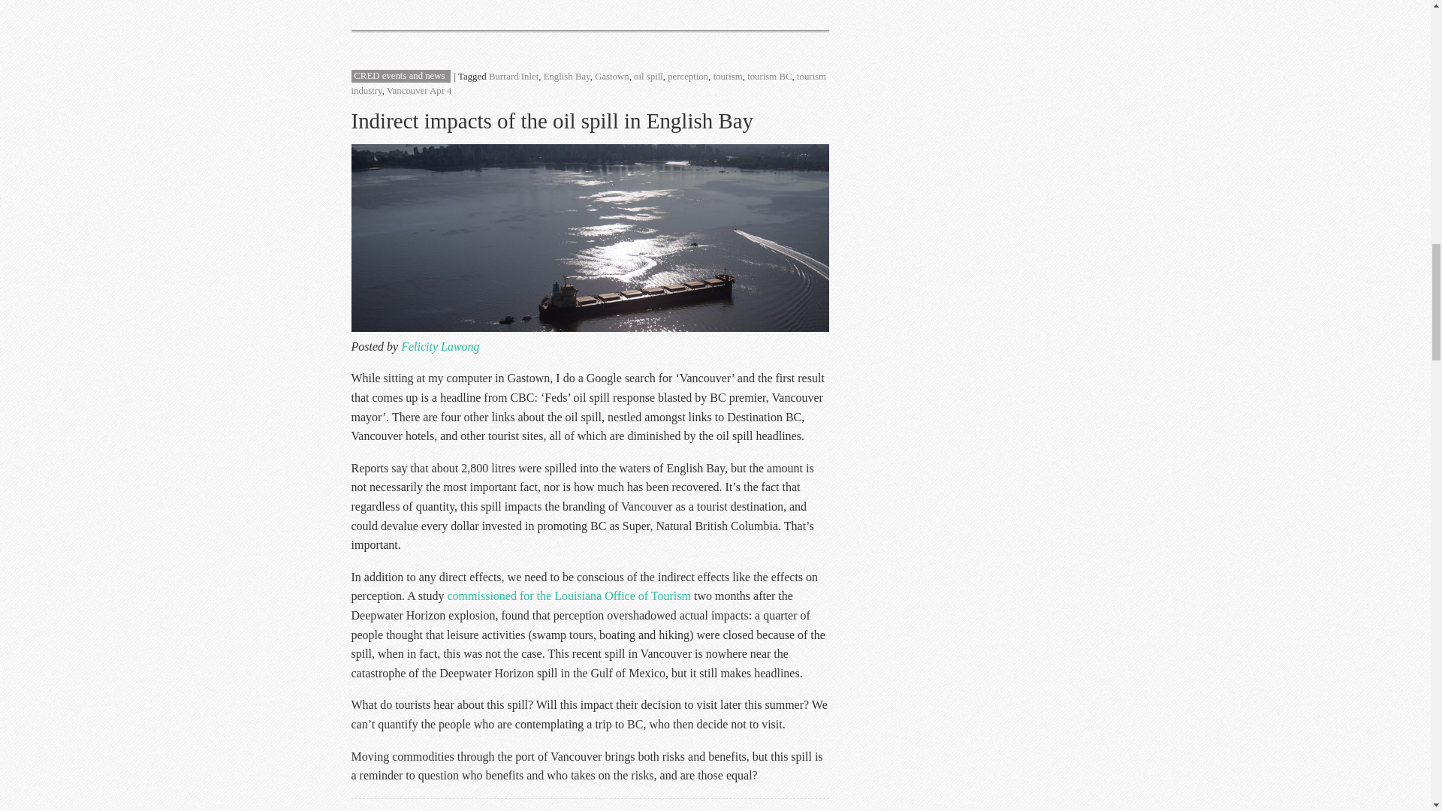 The image size is (1442, 811). Describe the element at coordinates (553, 120) in the screenshot. I see `Indirect impacts of the oil spill in English Bay` at that location.